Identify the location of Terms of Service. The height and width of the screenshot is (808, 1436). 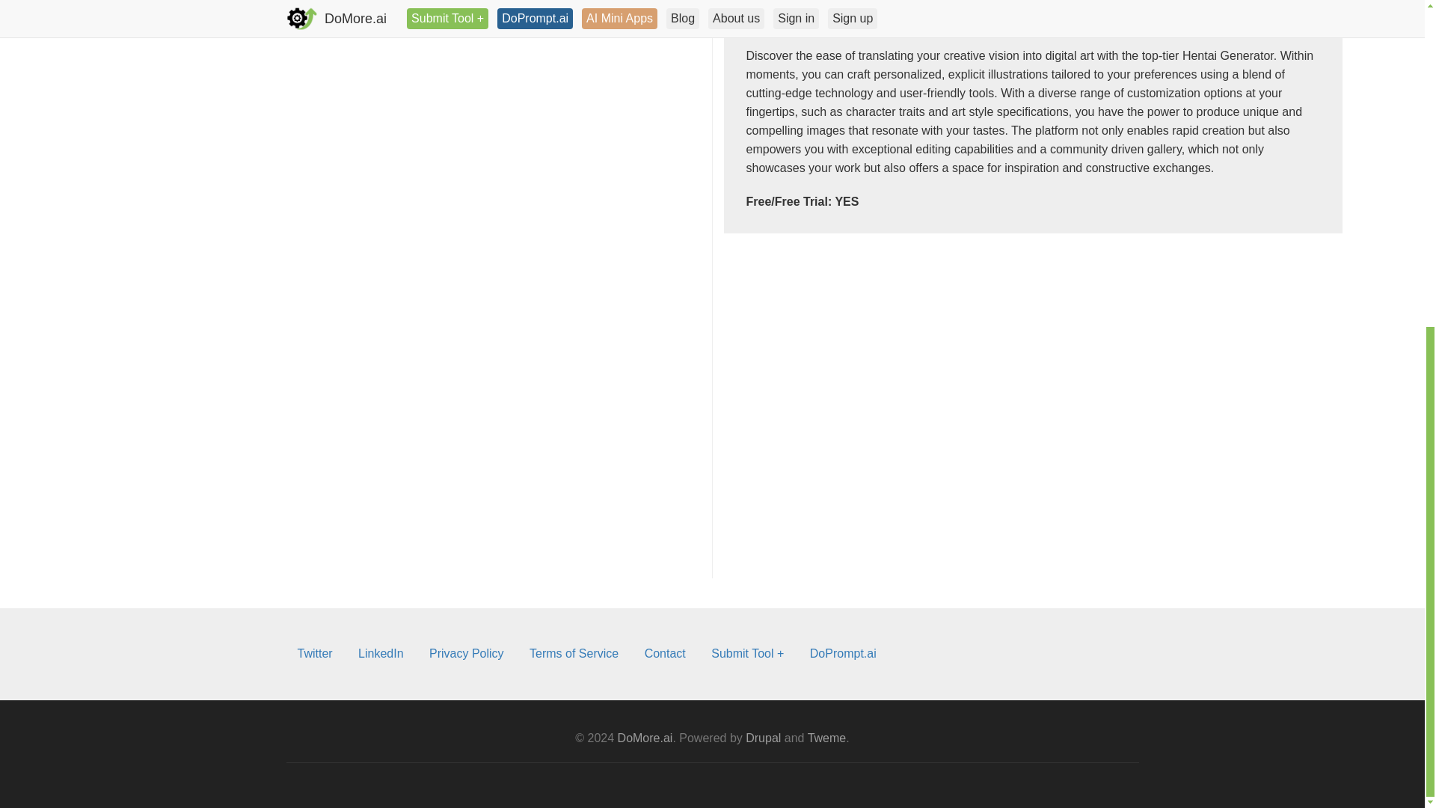
(574, 654).